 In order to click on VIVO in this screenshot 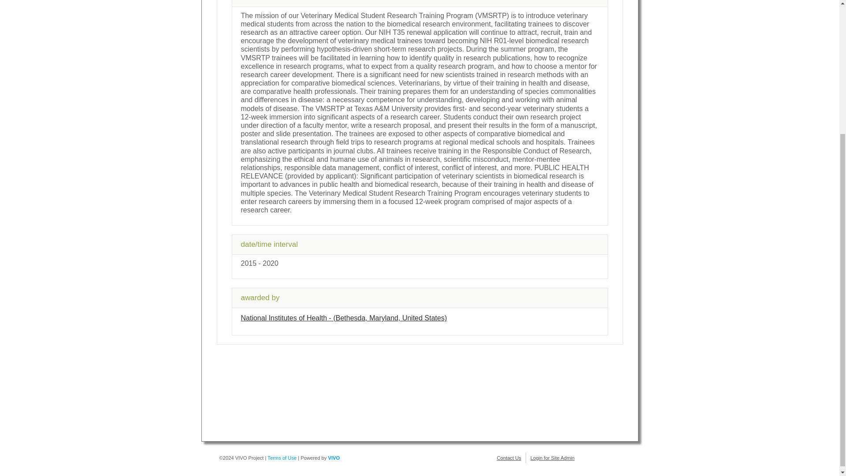, I will do `click(334, 457)`.